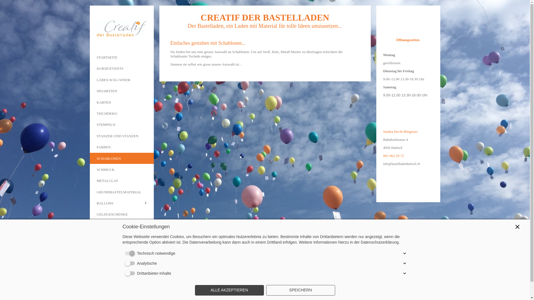  I want to click on KURSE/EVENTS, so click(122, 68).